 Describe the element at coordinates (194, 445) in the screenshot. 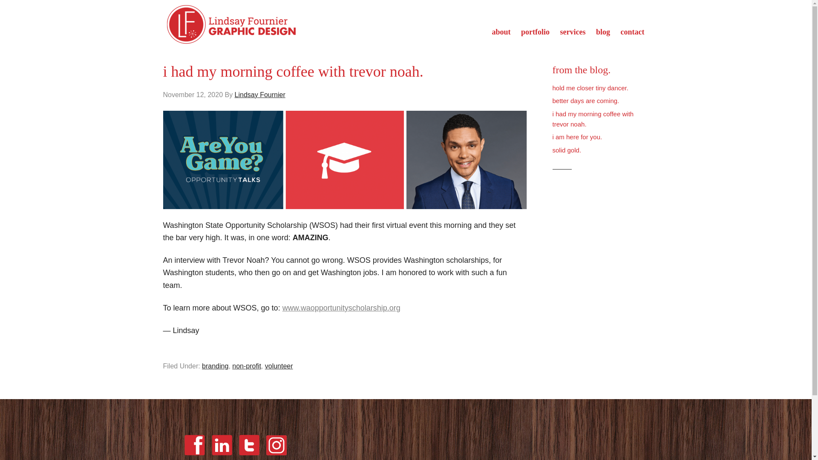

I see `facebook` at that location.